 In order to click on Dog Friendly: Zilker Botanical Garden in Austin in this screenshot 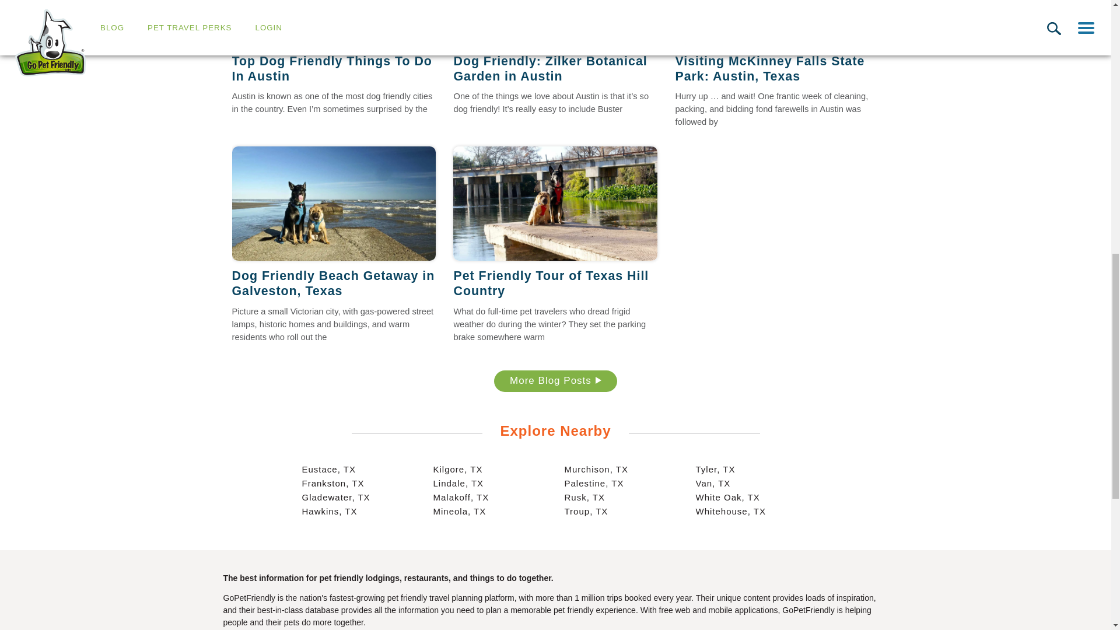, I will do `click(555, 23)`.